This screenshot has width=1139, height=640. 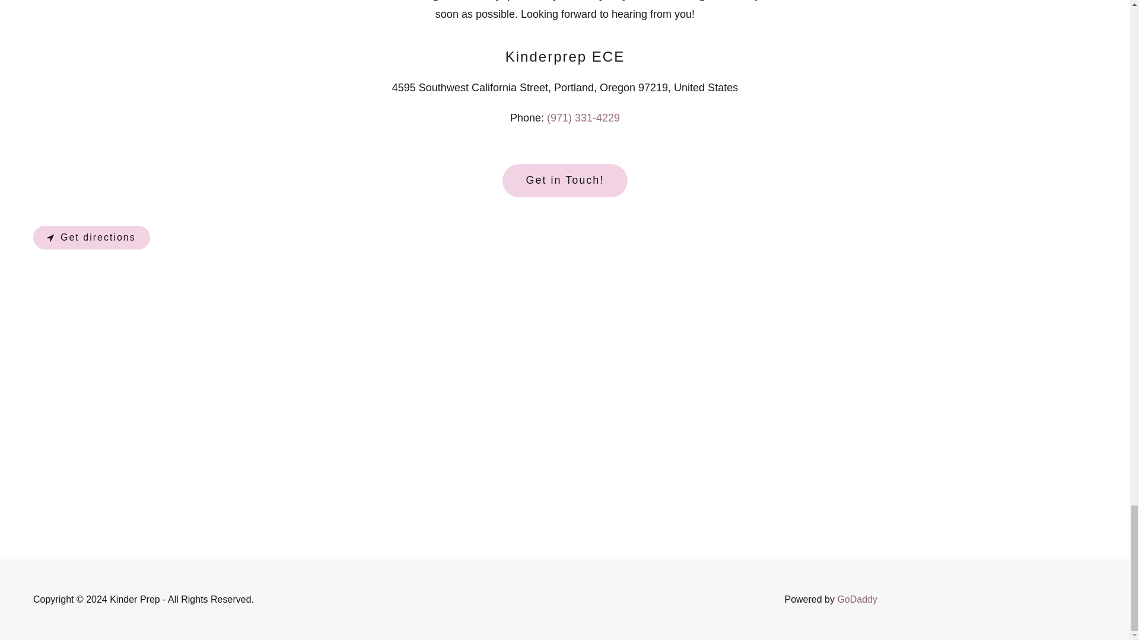 What do you see at coordinates (857, 599) in the screenshot?
I see `GoDaddy` at bounding box center [857, 599].